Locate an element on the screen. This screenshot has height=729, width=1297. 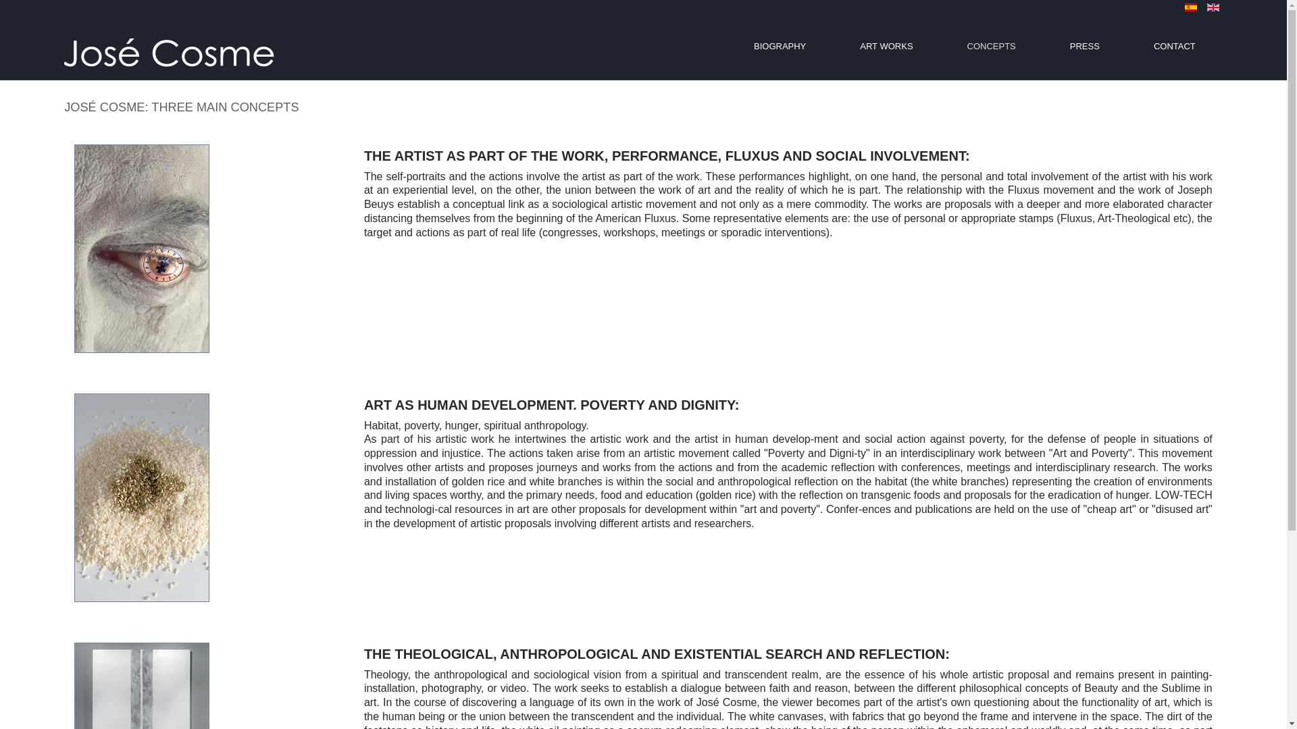
ART WORKS is located at coordinates (886, 46).